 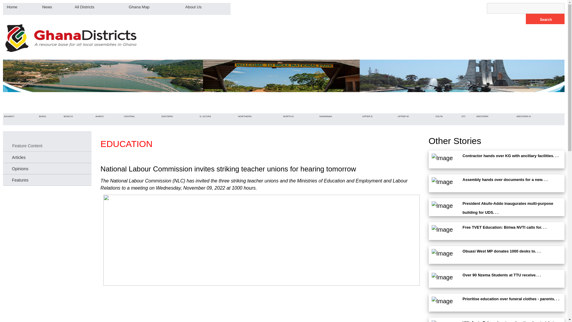 What do you see at coordinates (403, 116) in the screenshot?
I see `UPPER W` at bounding box center [403, 116].